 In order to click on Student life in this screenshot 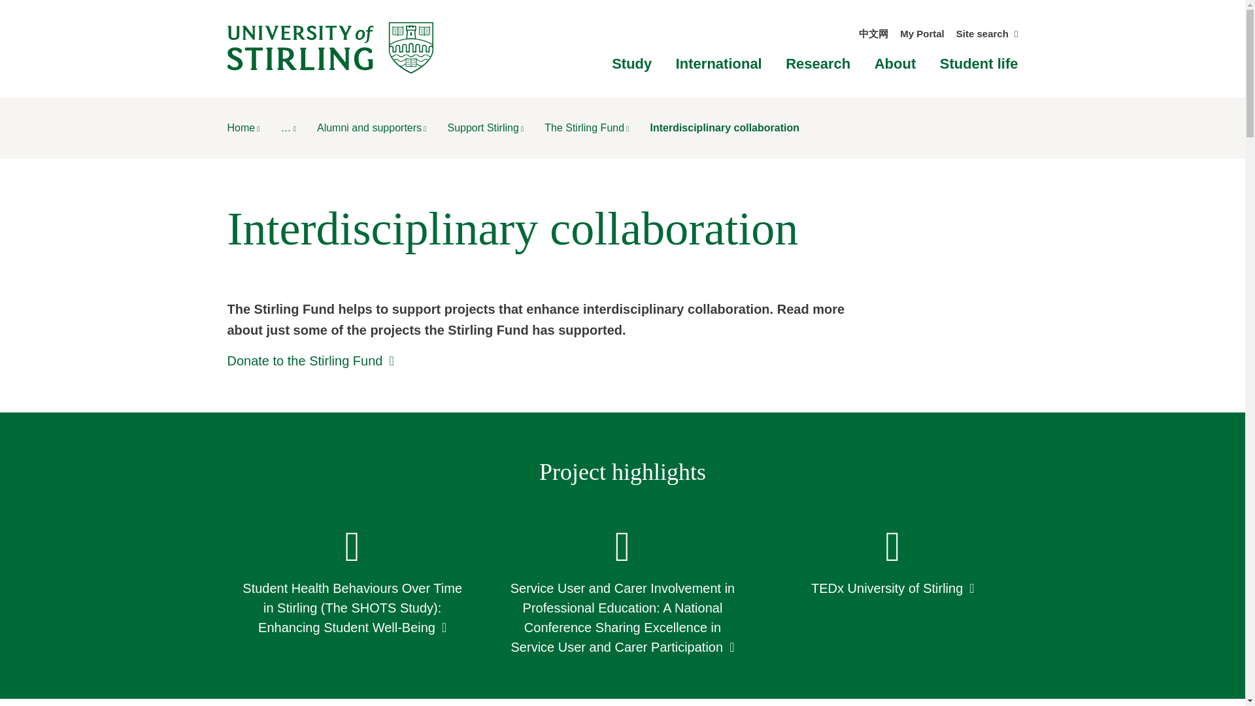, I will do `click(979, 64)`.